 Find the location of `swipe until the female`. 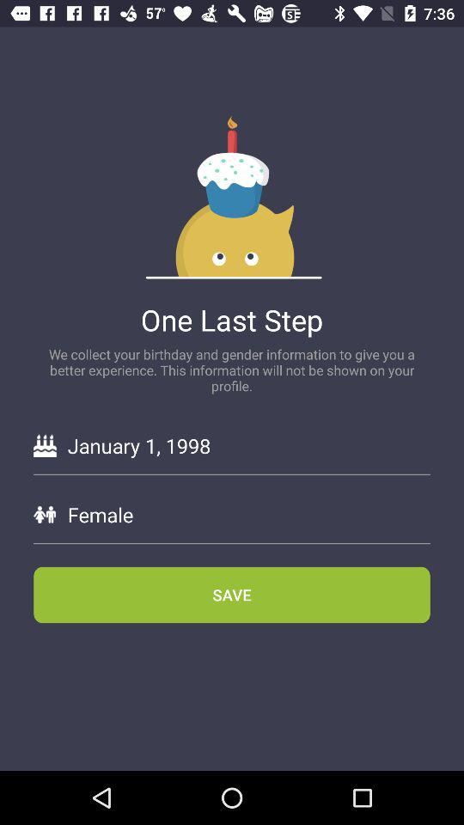

swipe until the female is located at coordinates (248, 514).